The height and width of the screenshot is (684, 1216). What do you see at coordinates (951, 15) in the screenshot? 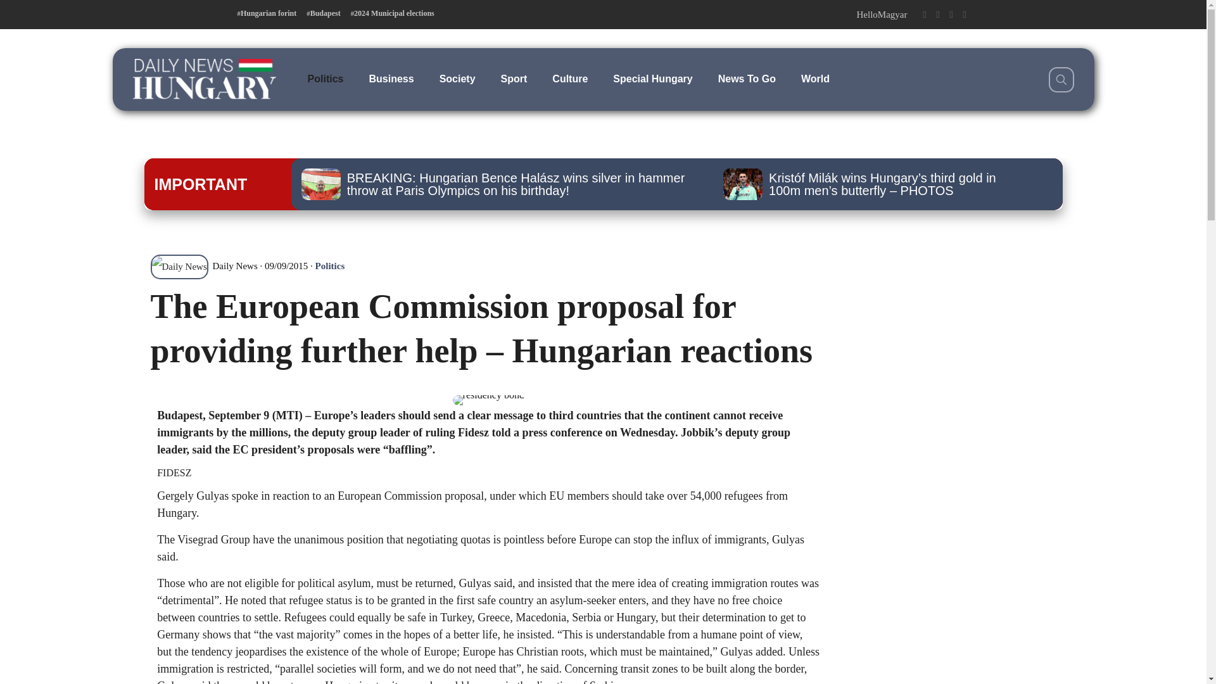
I see `Instagram` at bounding box center [951, 15].